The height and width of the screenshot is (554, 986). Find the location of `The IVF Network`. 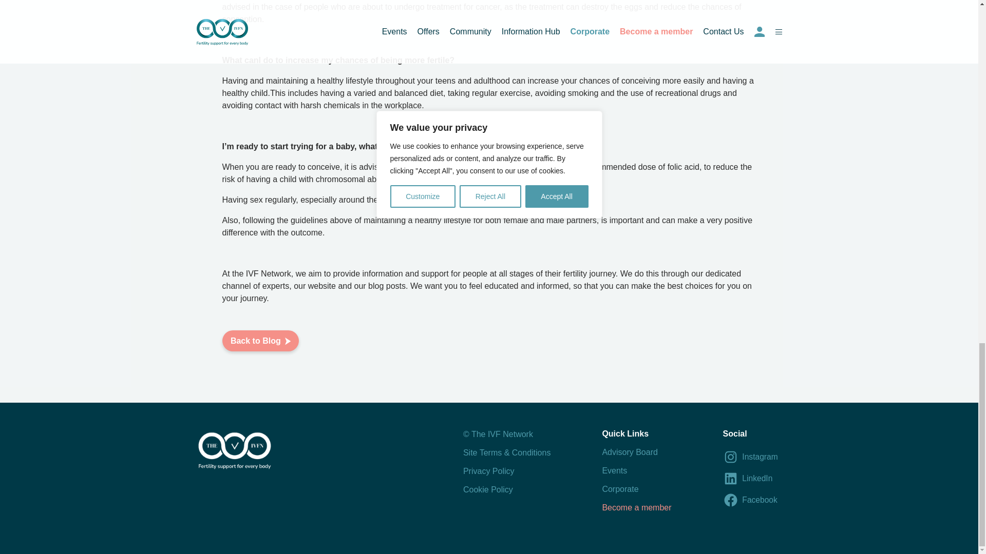

The IVF Network is located at coordinates (234, 452).